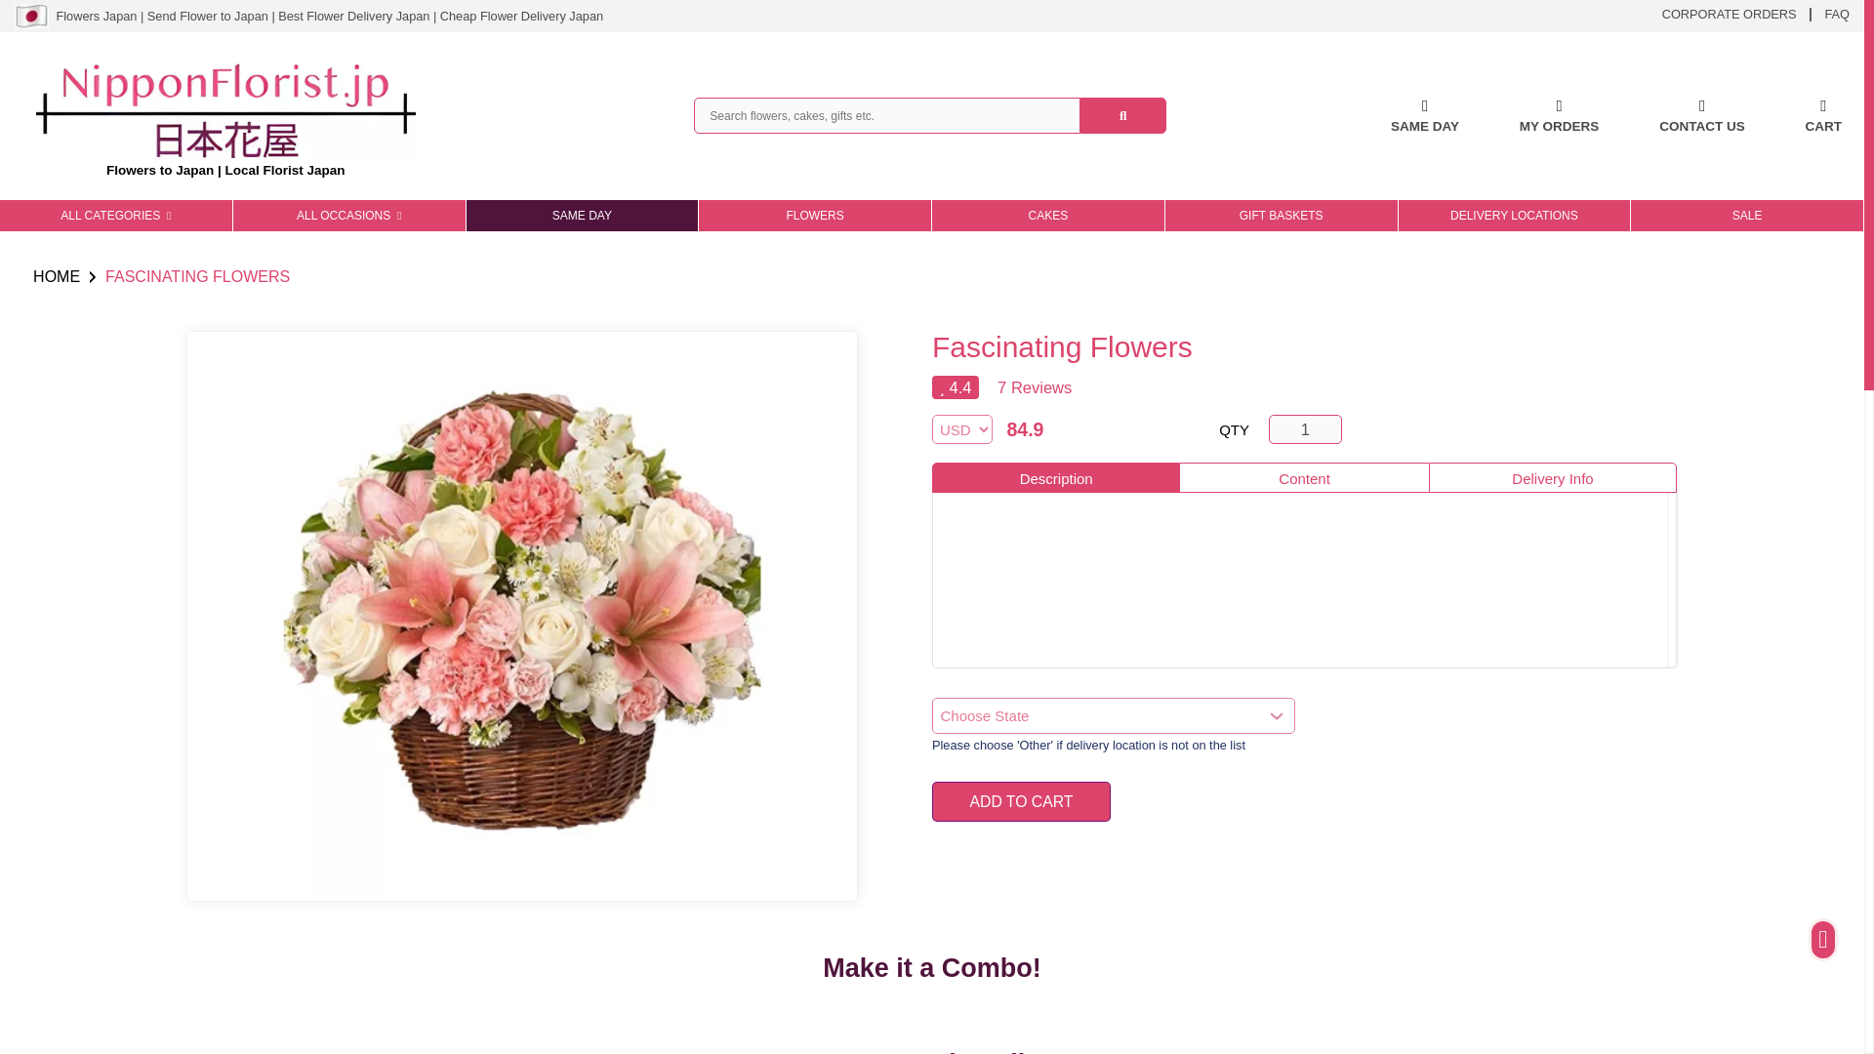 This screenshot has width=1874, height=1054. I want to click on CART, so click(1823, 116).